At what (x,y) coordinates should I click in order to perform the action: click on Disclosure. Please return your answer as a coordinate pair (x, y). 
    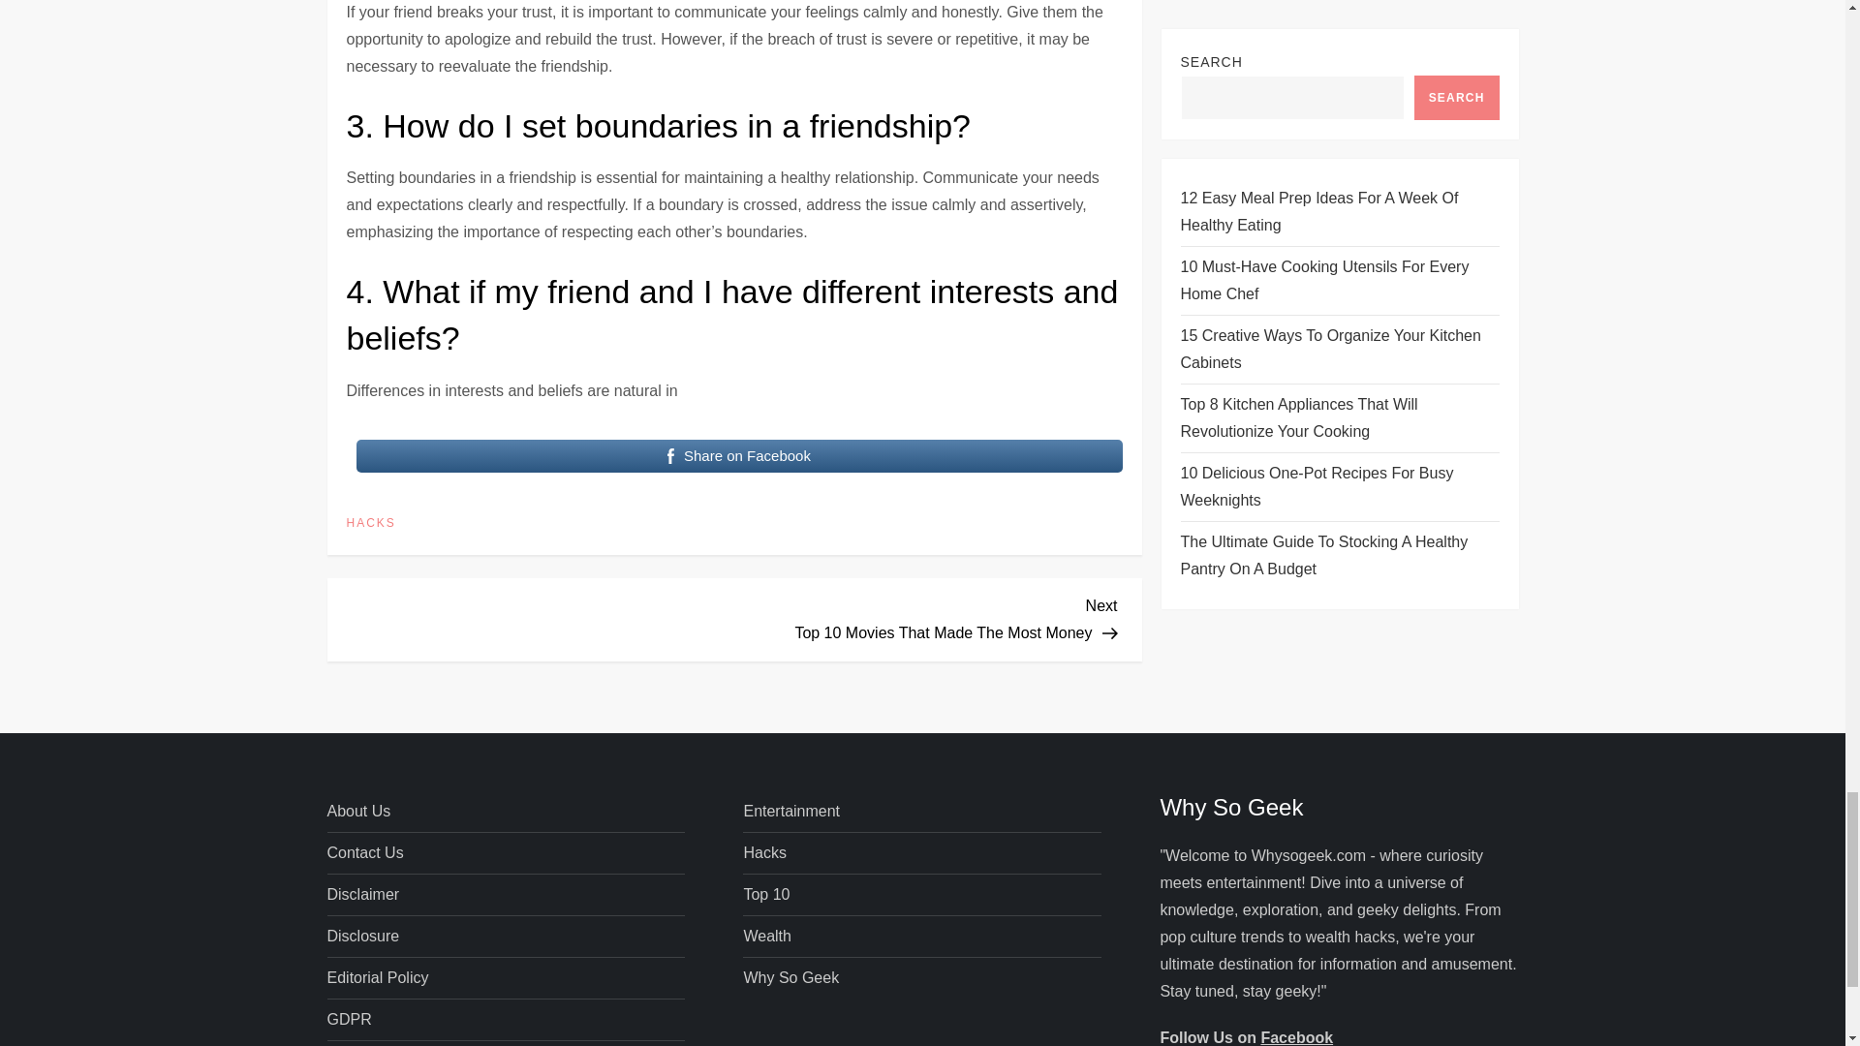
    Looking at the image, I should click on (926, 617).